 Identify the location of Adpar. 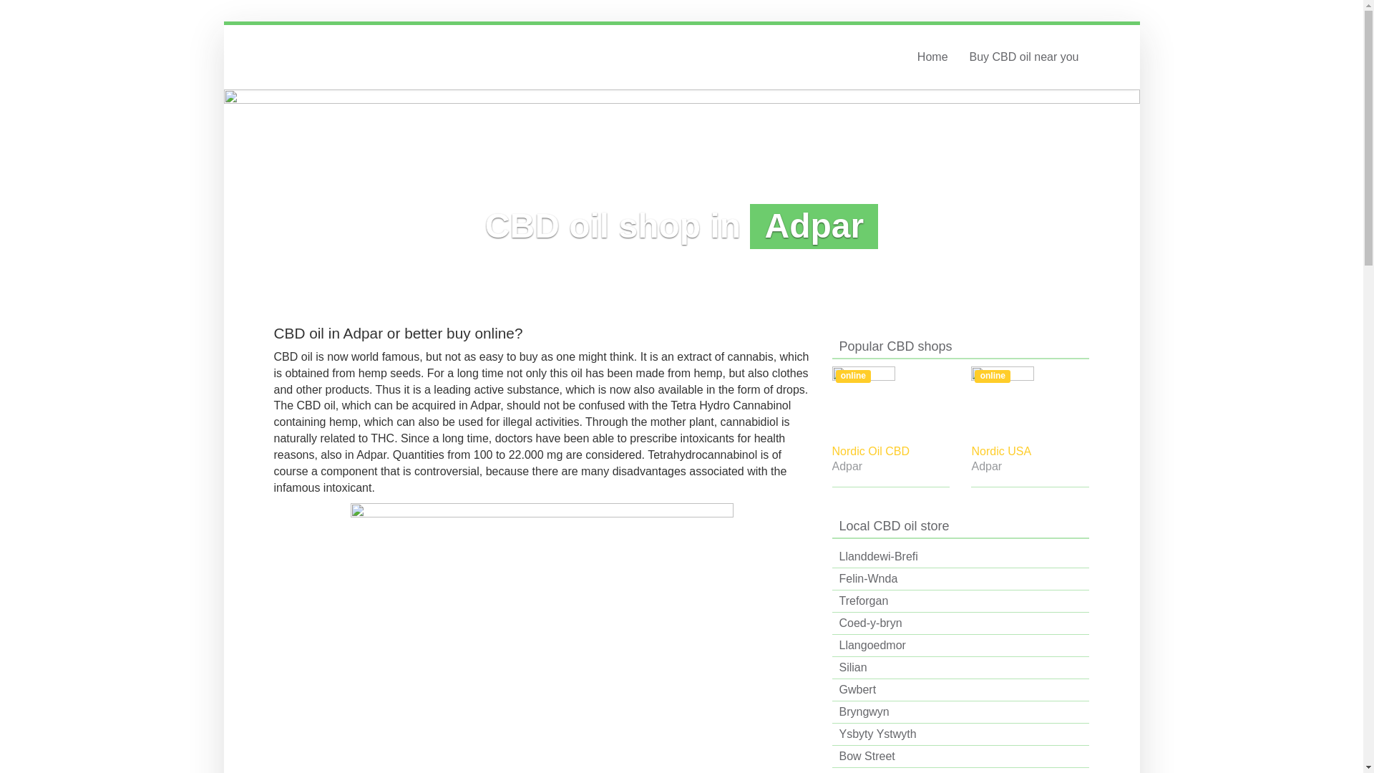
(890, 466).